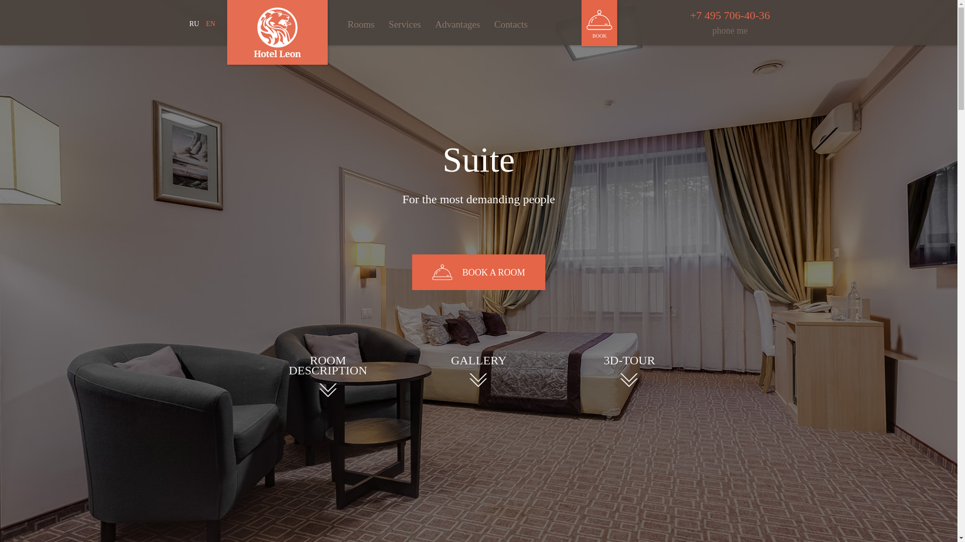 Image resolution: width=965 pixels, height=542 pixels. What do you see at coordinates (361, 22) in the screenshot?
I see `Rooms` at bounding box center [361, 22].